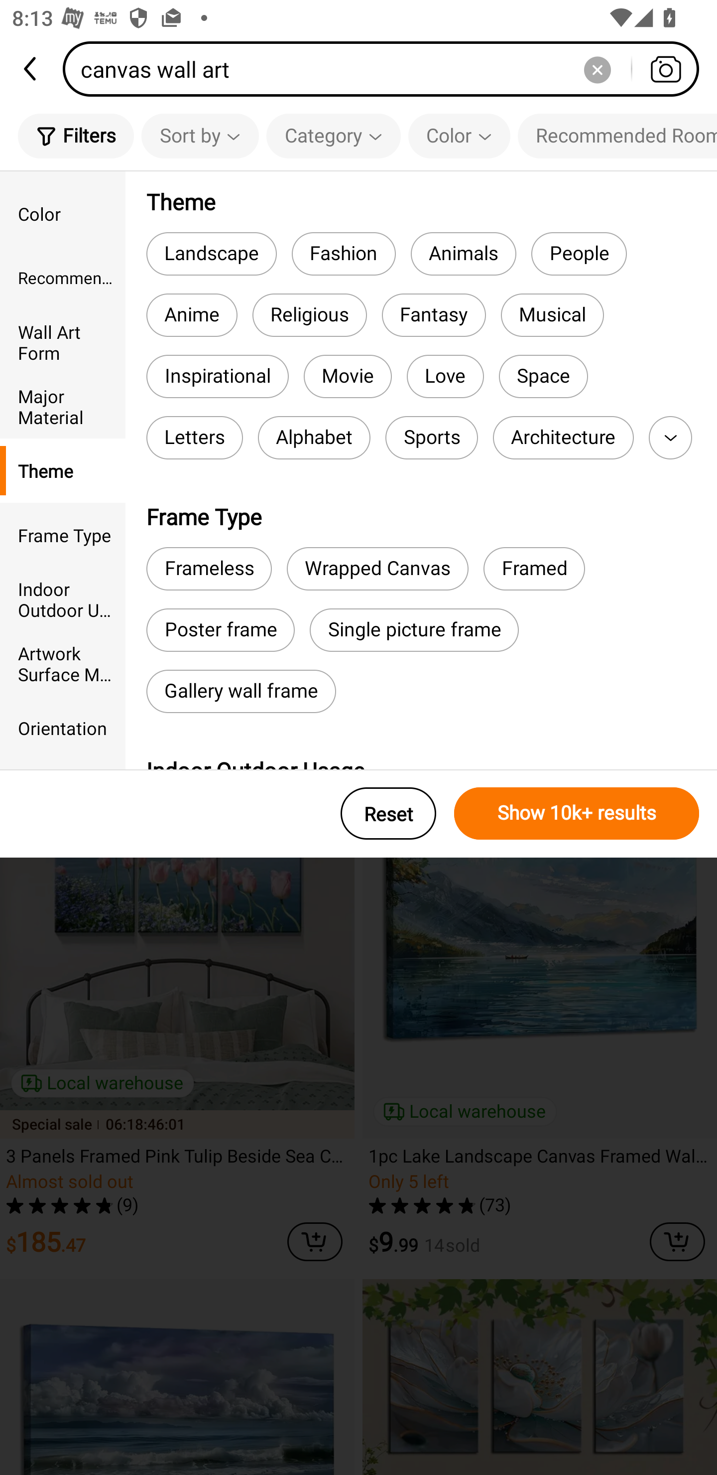  Describe the element at coordinates (459, 136) in the screenshot. I see `Color` at that location.